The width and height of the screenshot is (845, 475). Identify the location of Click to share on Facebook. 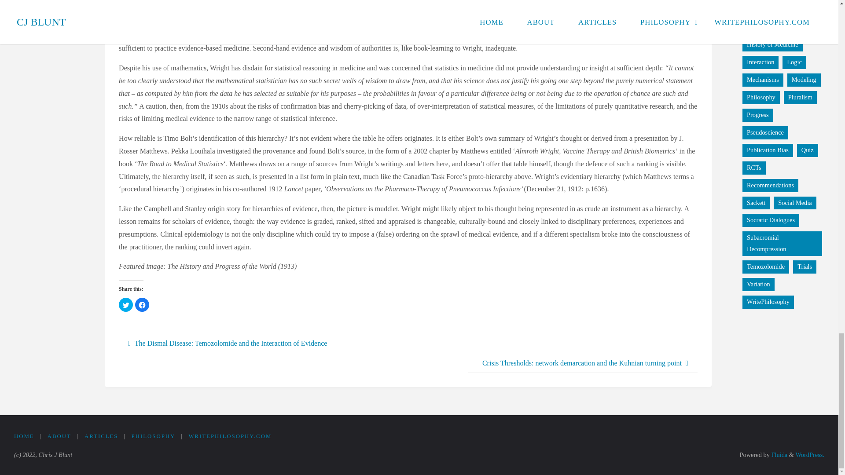
(142, 304).